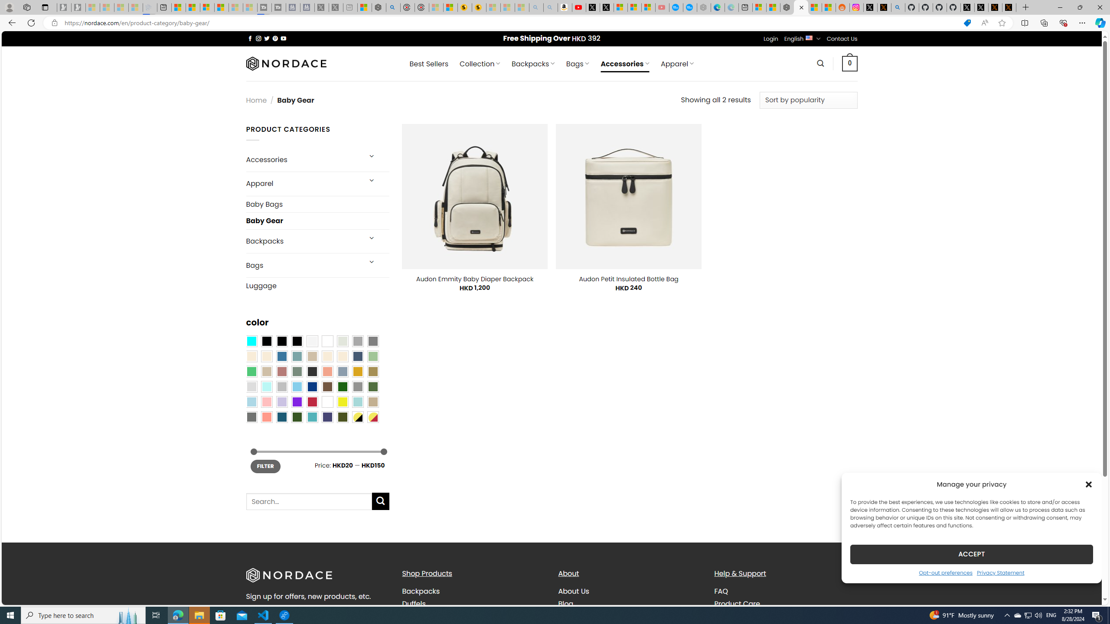 Image resolution: width=1110 pixels, height=624 pixels. What do you see at coordinates (317, 205) in the screenshot?
I see `Baby Bags` at bounding box center [317, 205].